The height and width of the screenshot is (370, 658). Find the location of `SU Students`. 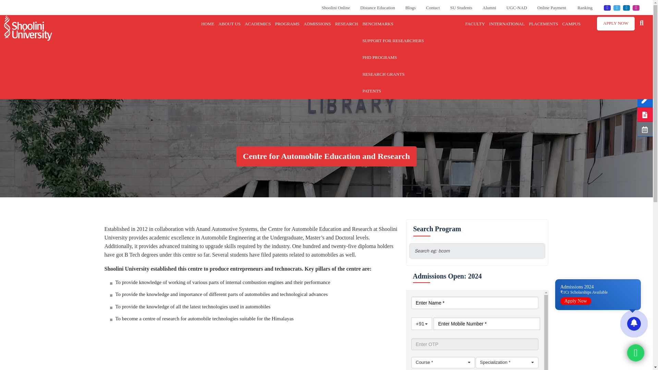

SU Students is located at coordinates (461, 8).